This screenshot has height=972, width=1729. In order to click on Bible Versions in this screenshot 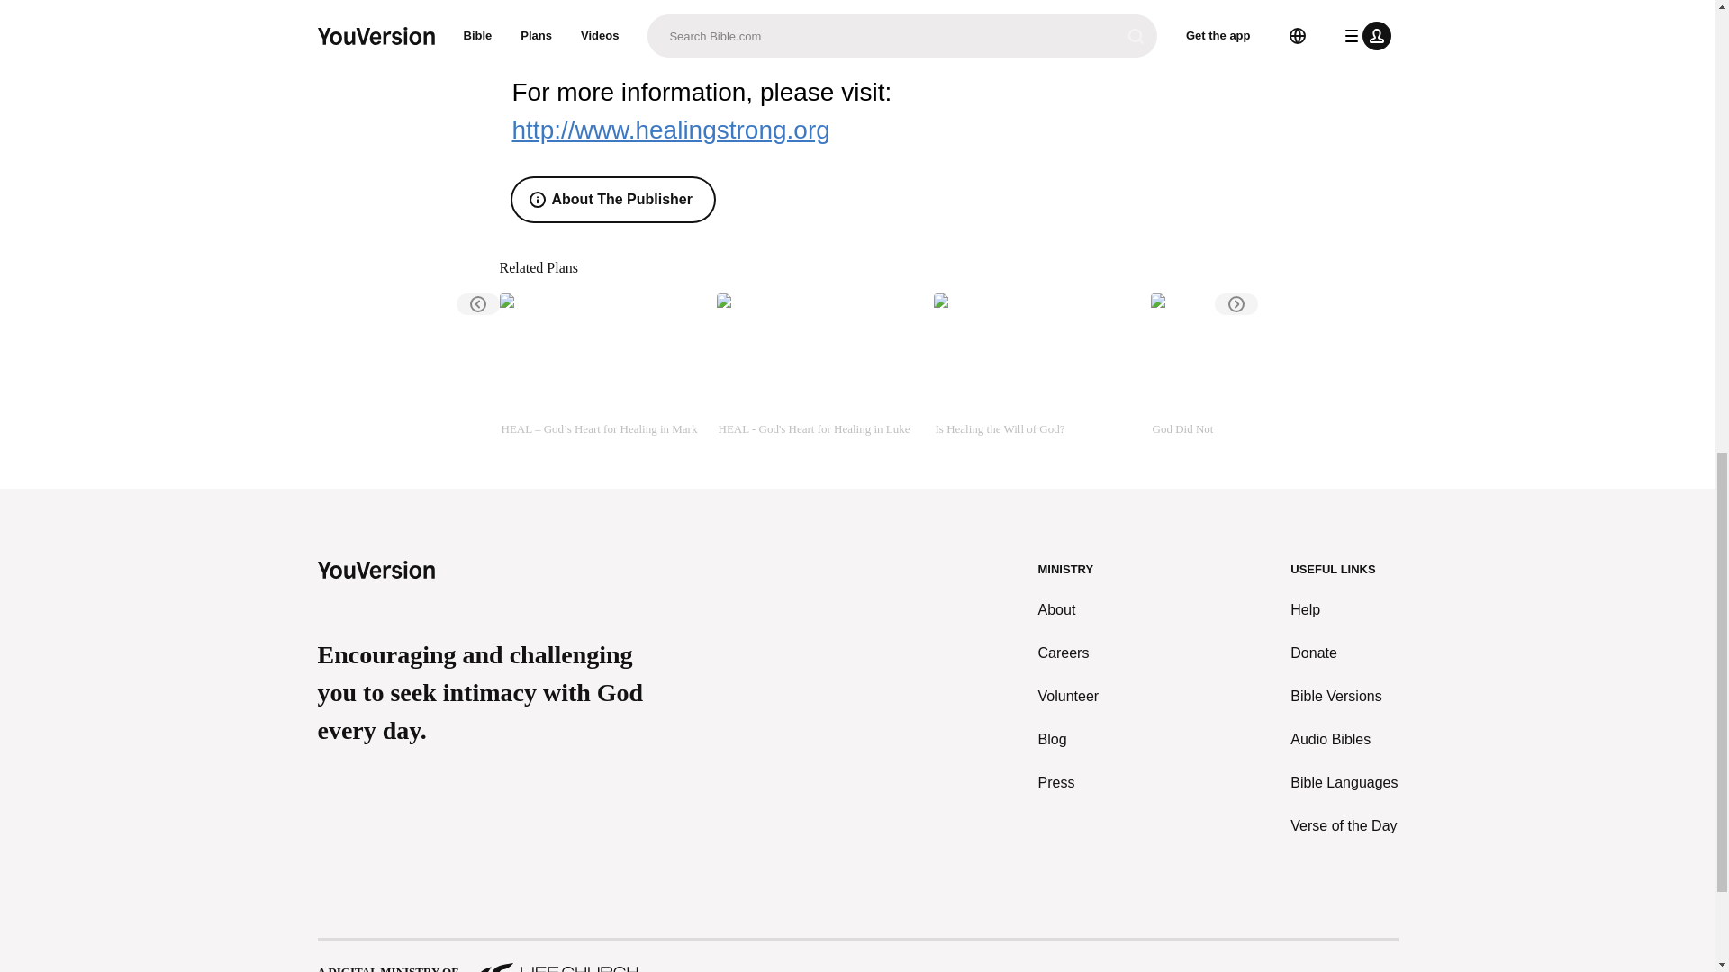, I will do `click(1344, 697)`.